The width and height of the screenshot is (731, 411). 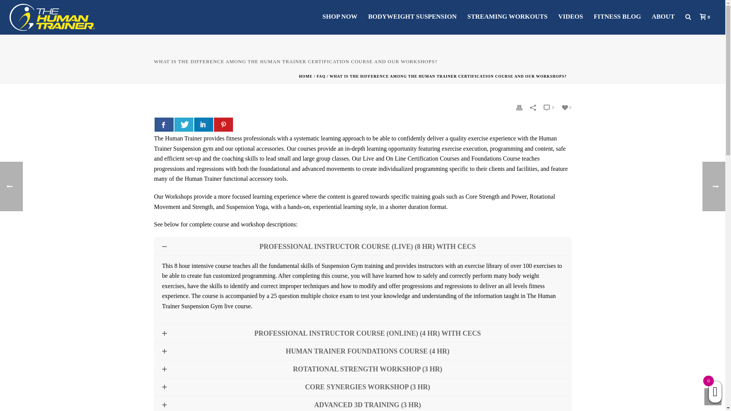 I want to click on Share On Twitter, so click(x=184, y=124).